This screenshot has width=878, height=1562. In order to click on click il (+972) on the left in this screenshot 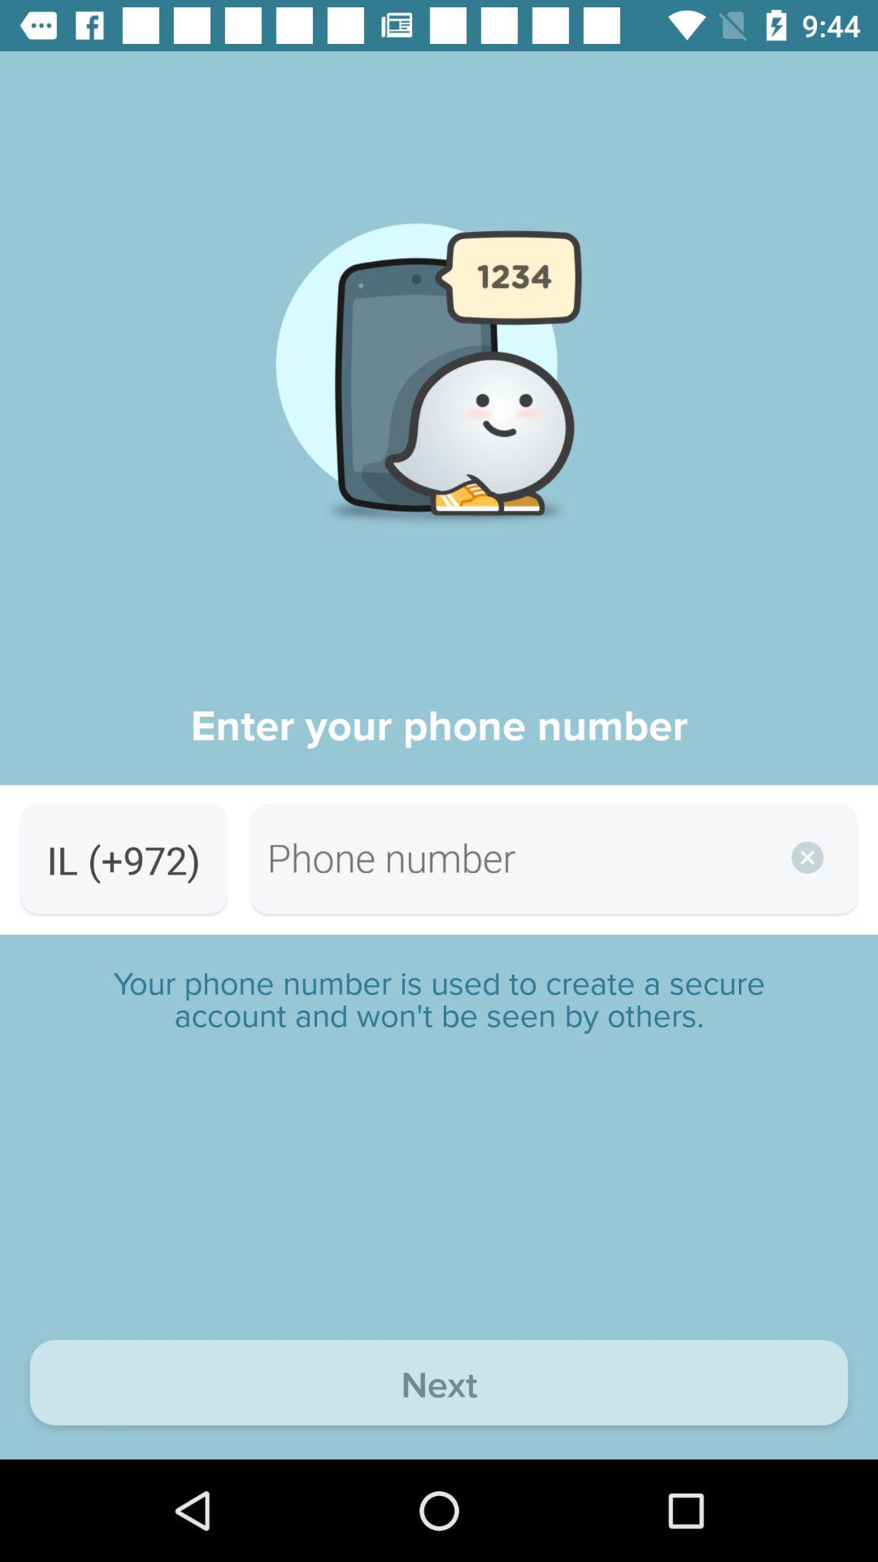, I will do `click(124, 859)`.